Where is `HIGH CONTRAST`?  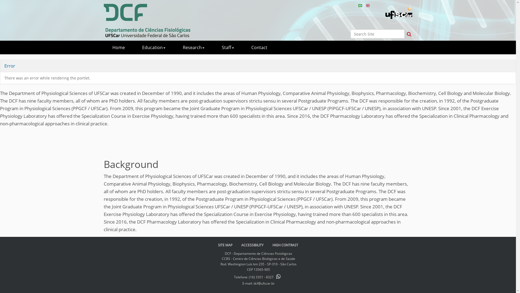
HIGH CONTRAST is located at coordinates (285, 245).